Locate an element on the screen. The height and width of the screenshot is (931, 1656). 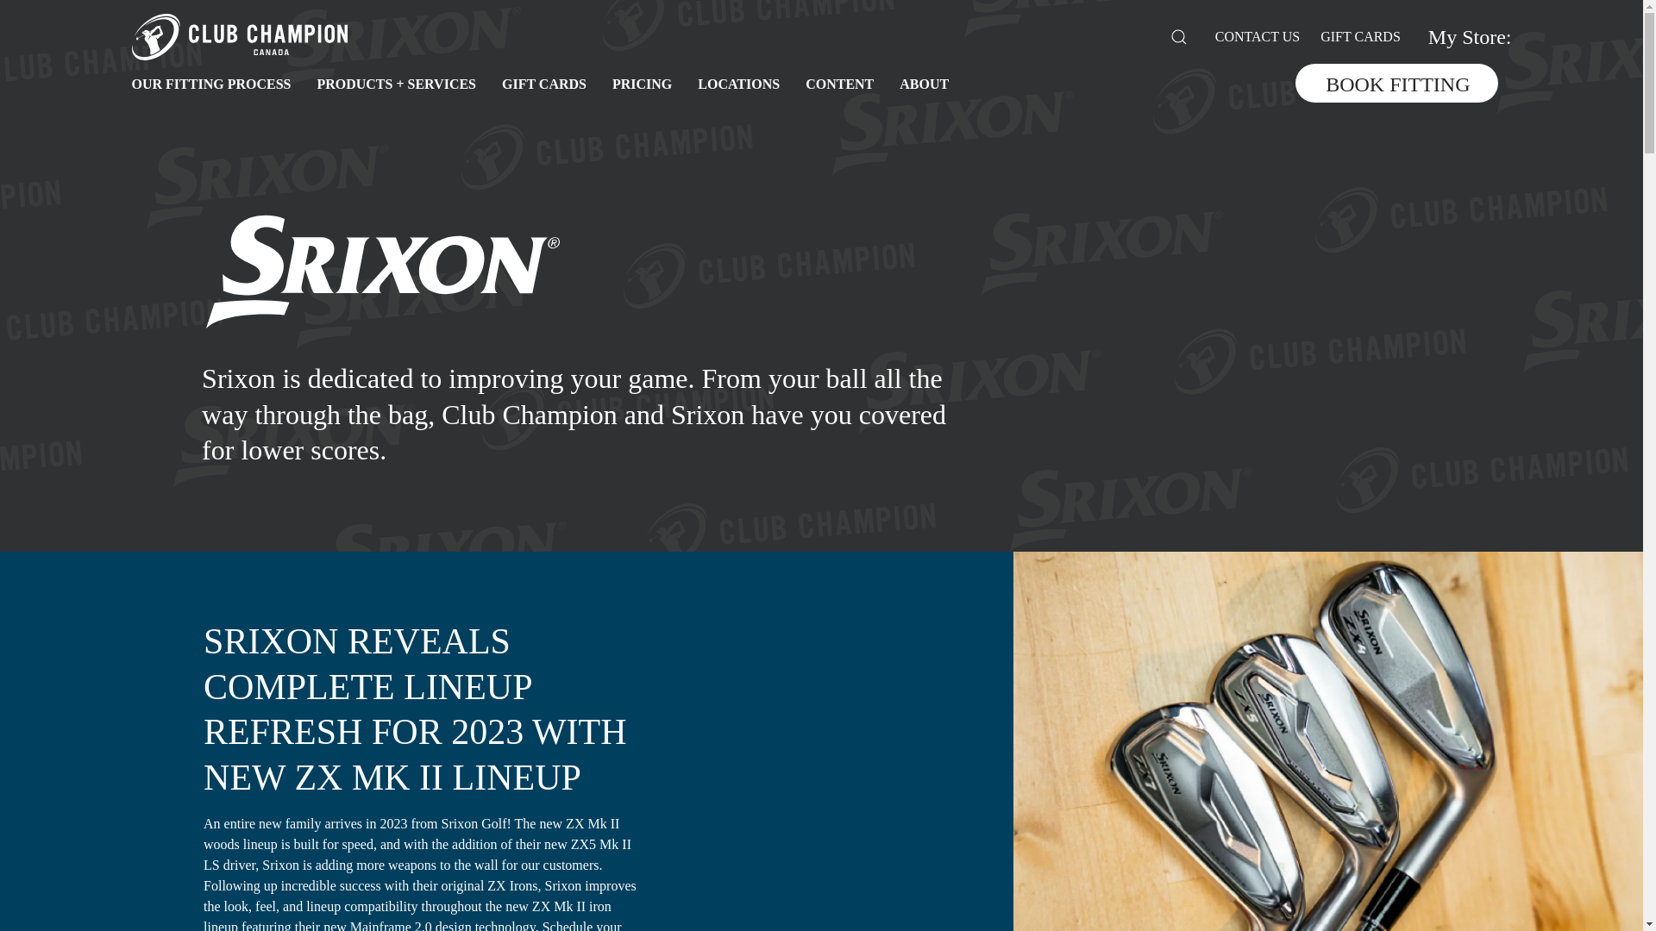
CONTACT US is located at coordinates (1258, 37).